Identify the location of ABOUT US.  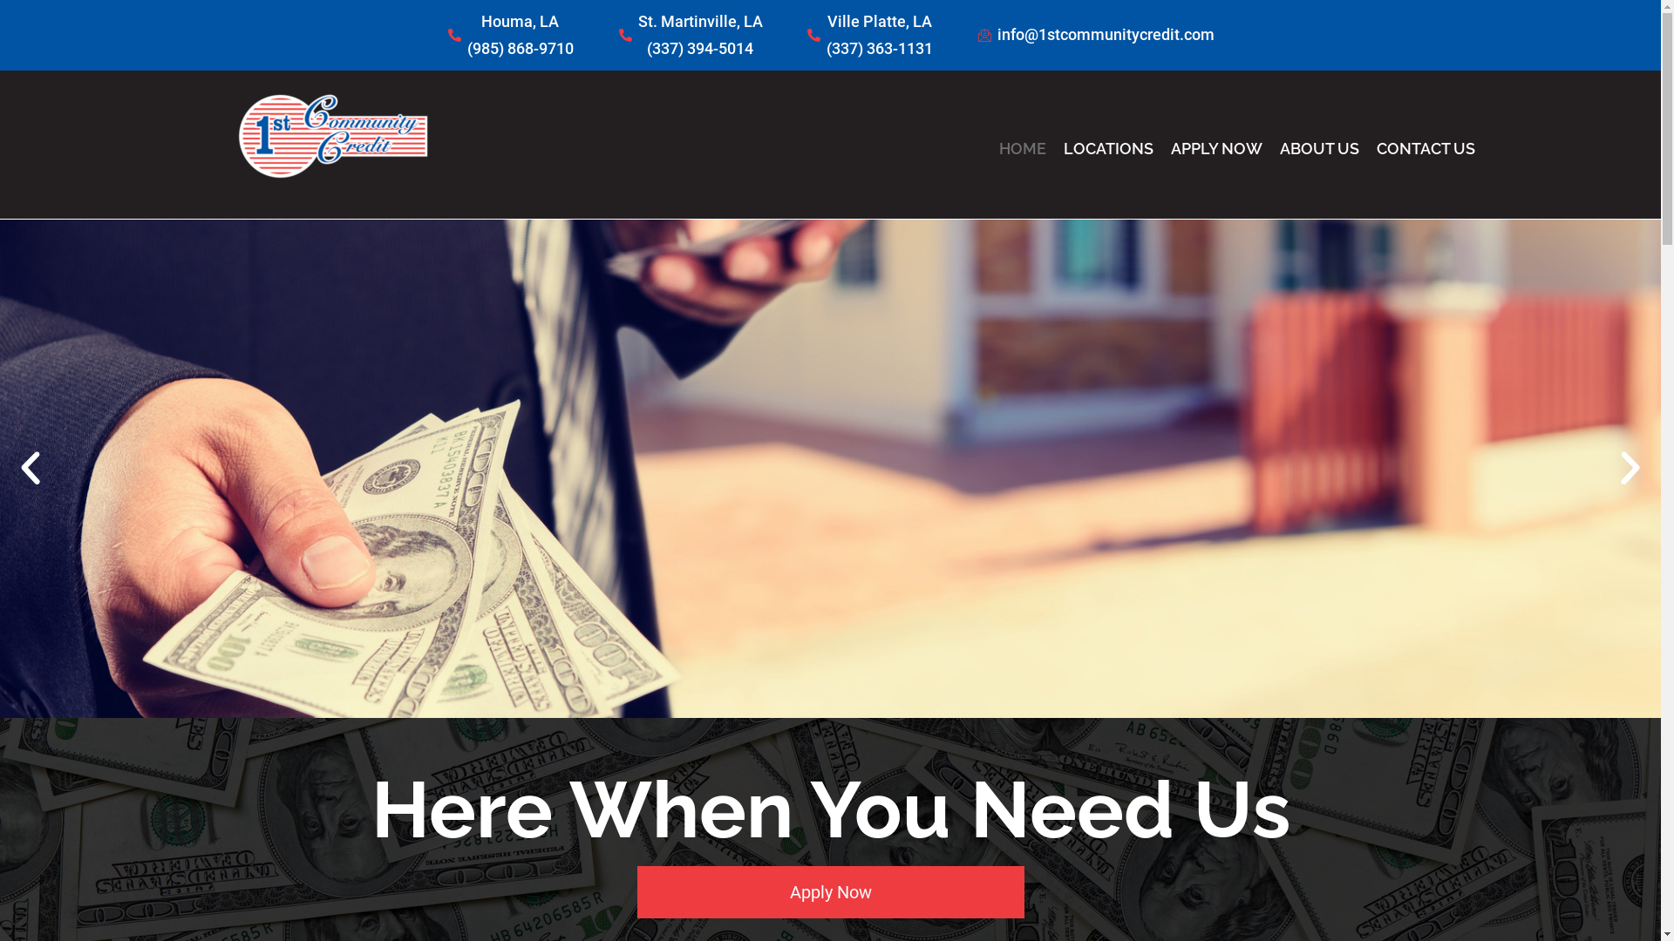
(1311, 150).